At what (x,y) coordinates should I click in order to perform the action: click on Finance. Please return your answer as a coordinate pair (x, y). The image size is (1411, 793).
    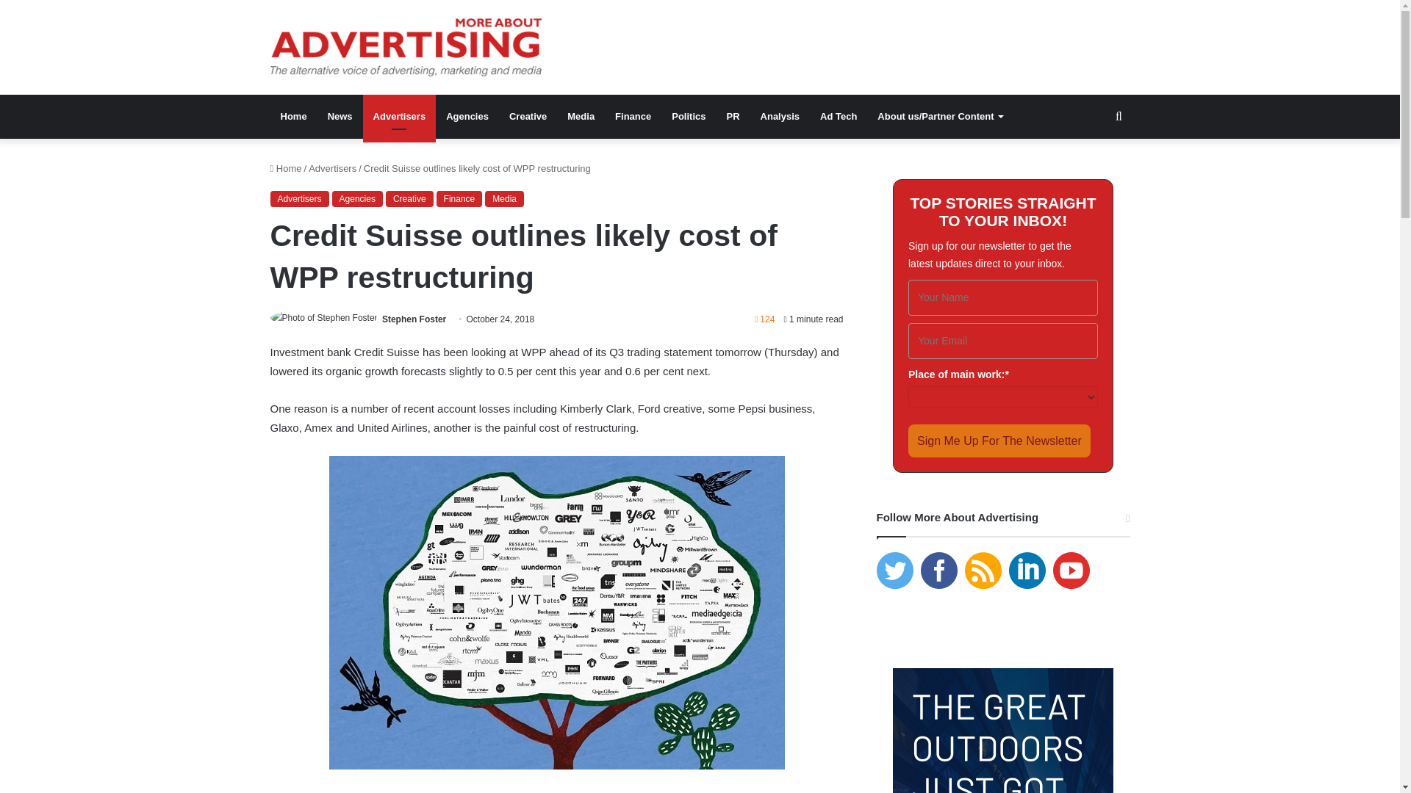
    Looking at the image, I should click on (459, 198).